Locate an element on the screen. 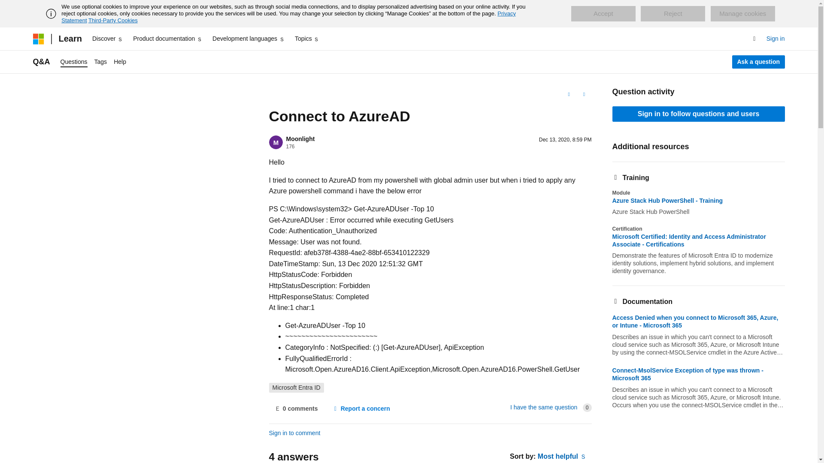  Discover is located at coordinates (107, 39).